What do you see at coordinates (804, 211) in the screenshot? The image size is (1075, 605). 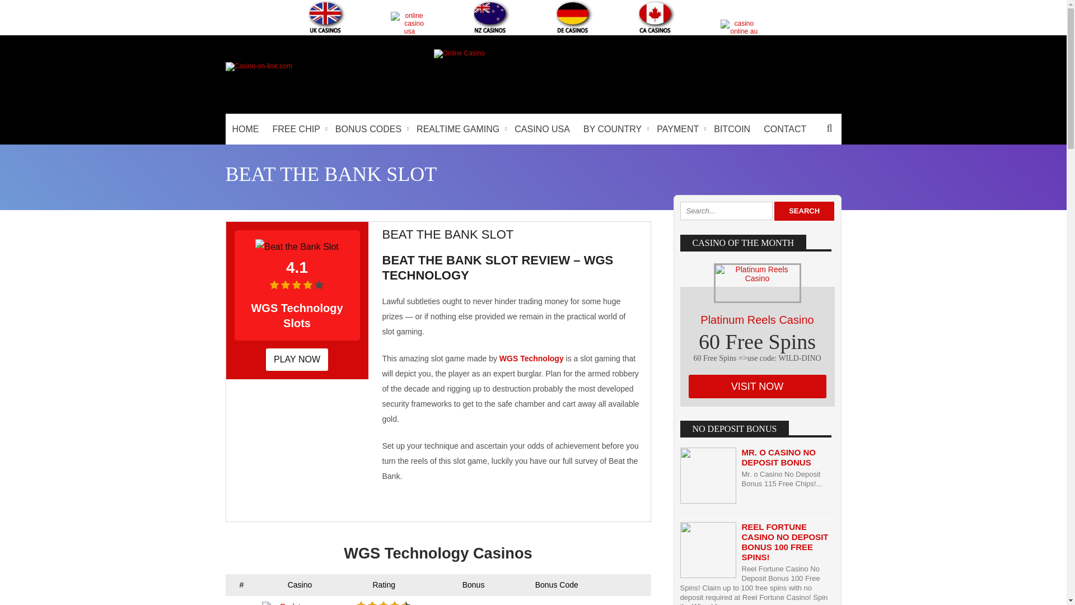 I see `Search` at bounding box center [804, 211].